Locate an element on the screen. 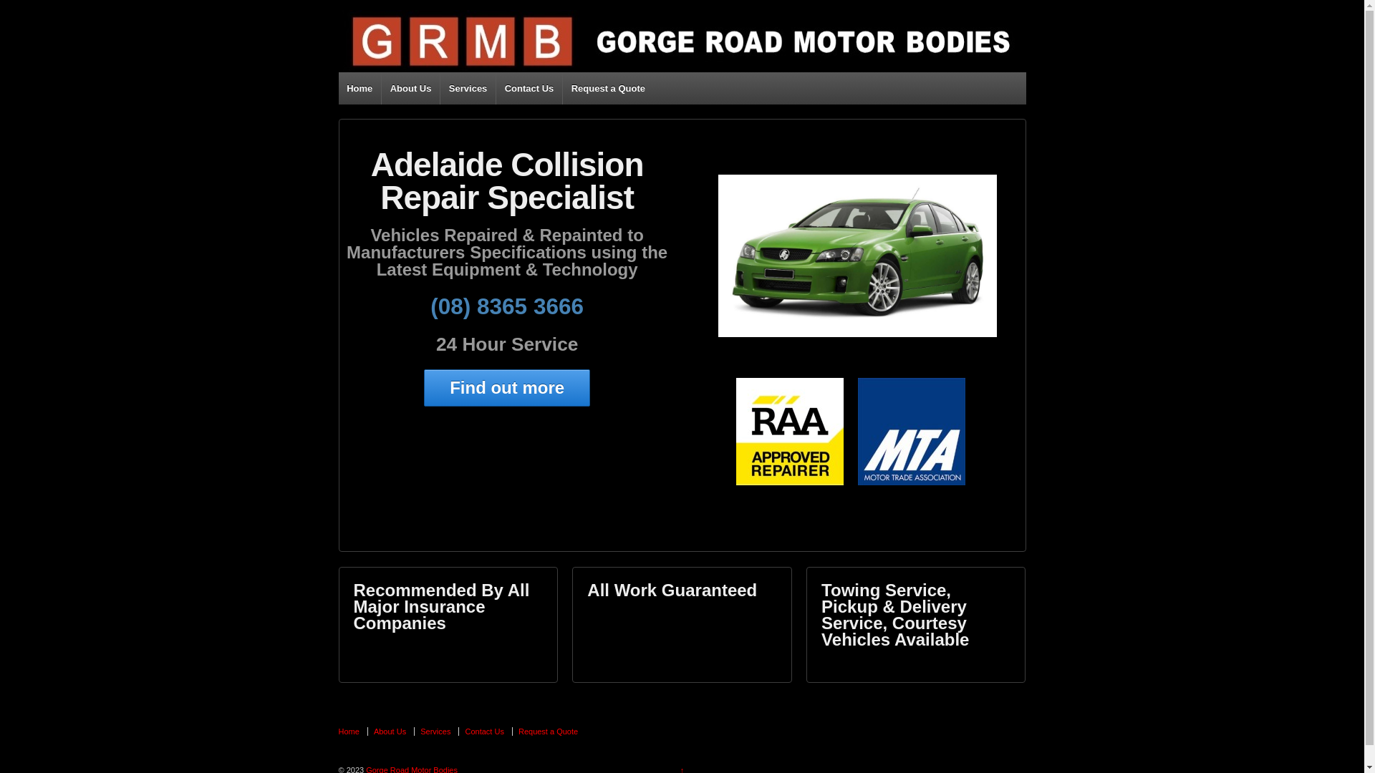 This screenshot has width=1375, height=773. Contact Us is located at coordinates (484, 731).